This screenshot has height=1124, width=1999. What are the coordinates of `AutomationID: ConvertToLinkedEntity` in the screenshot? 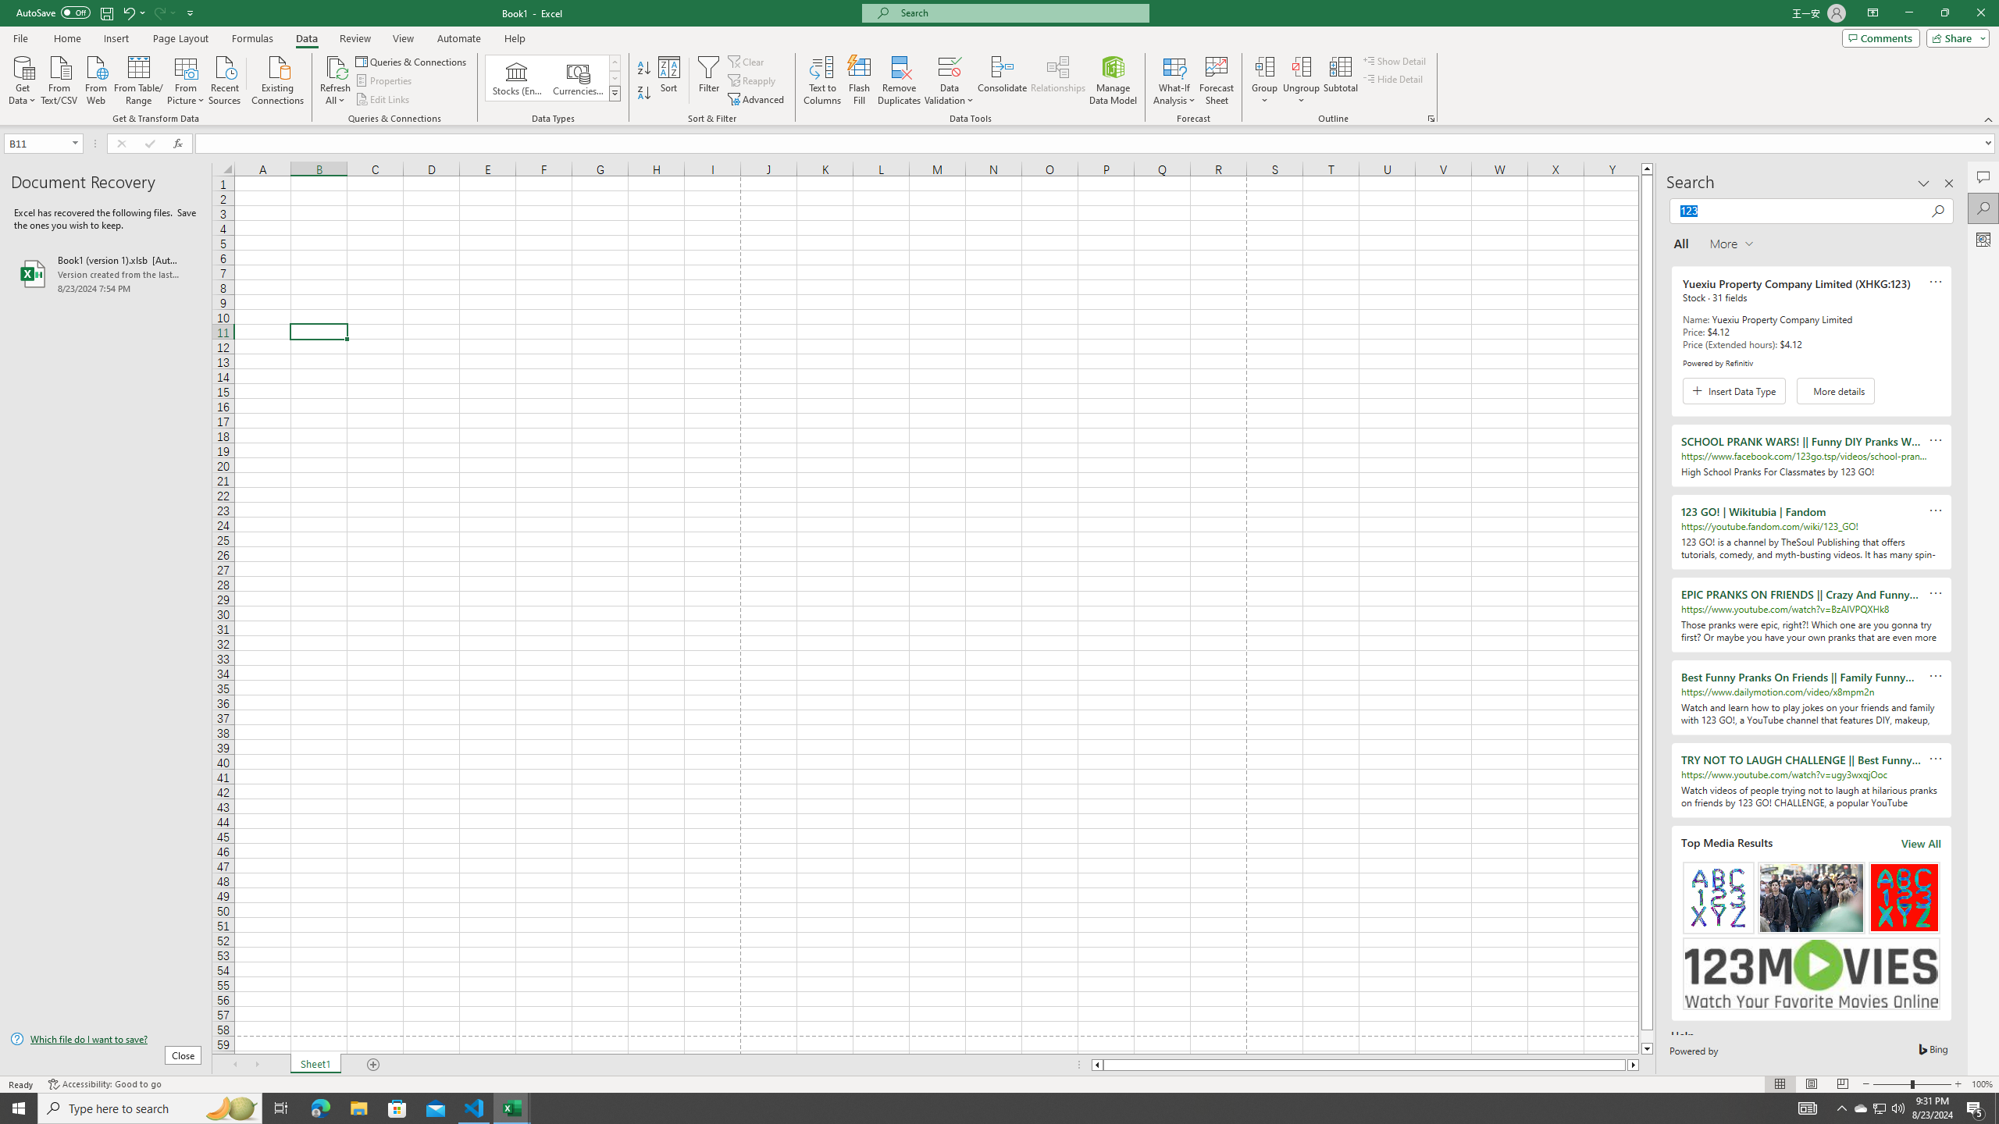 It's located at (553, 78).